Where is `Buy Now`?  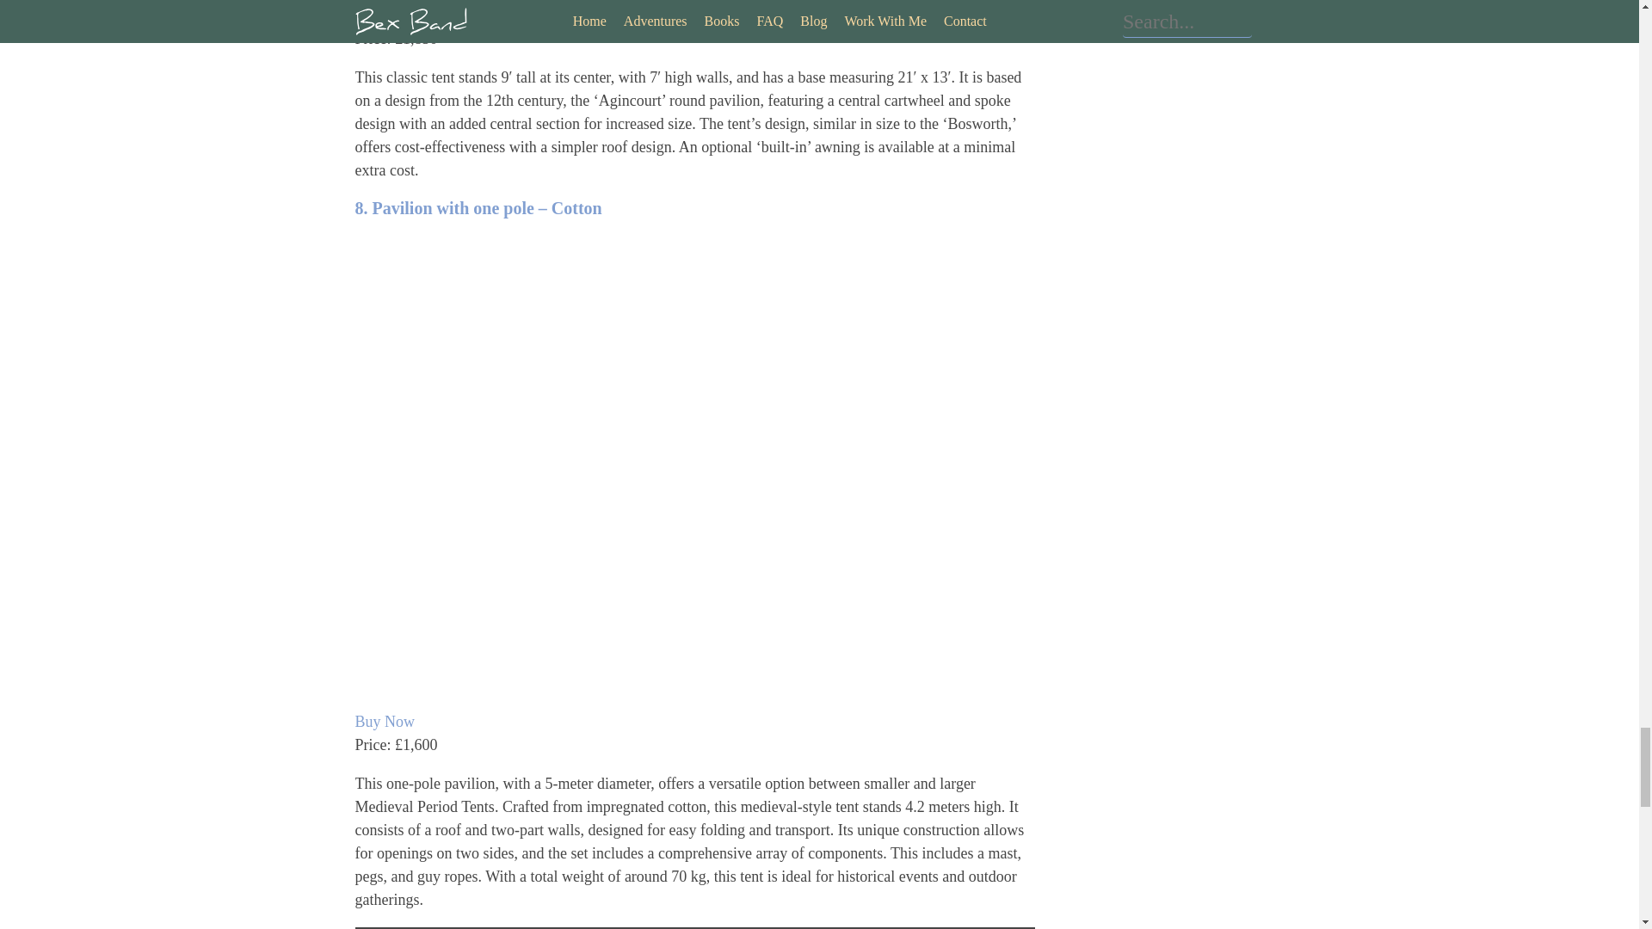 Buy Now is located at coordinates (384, 721).